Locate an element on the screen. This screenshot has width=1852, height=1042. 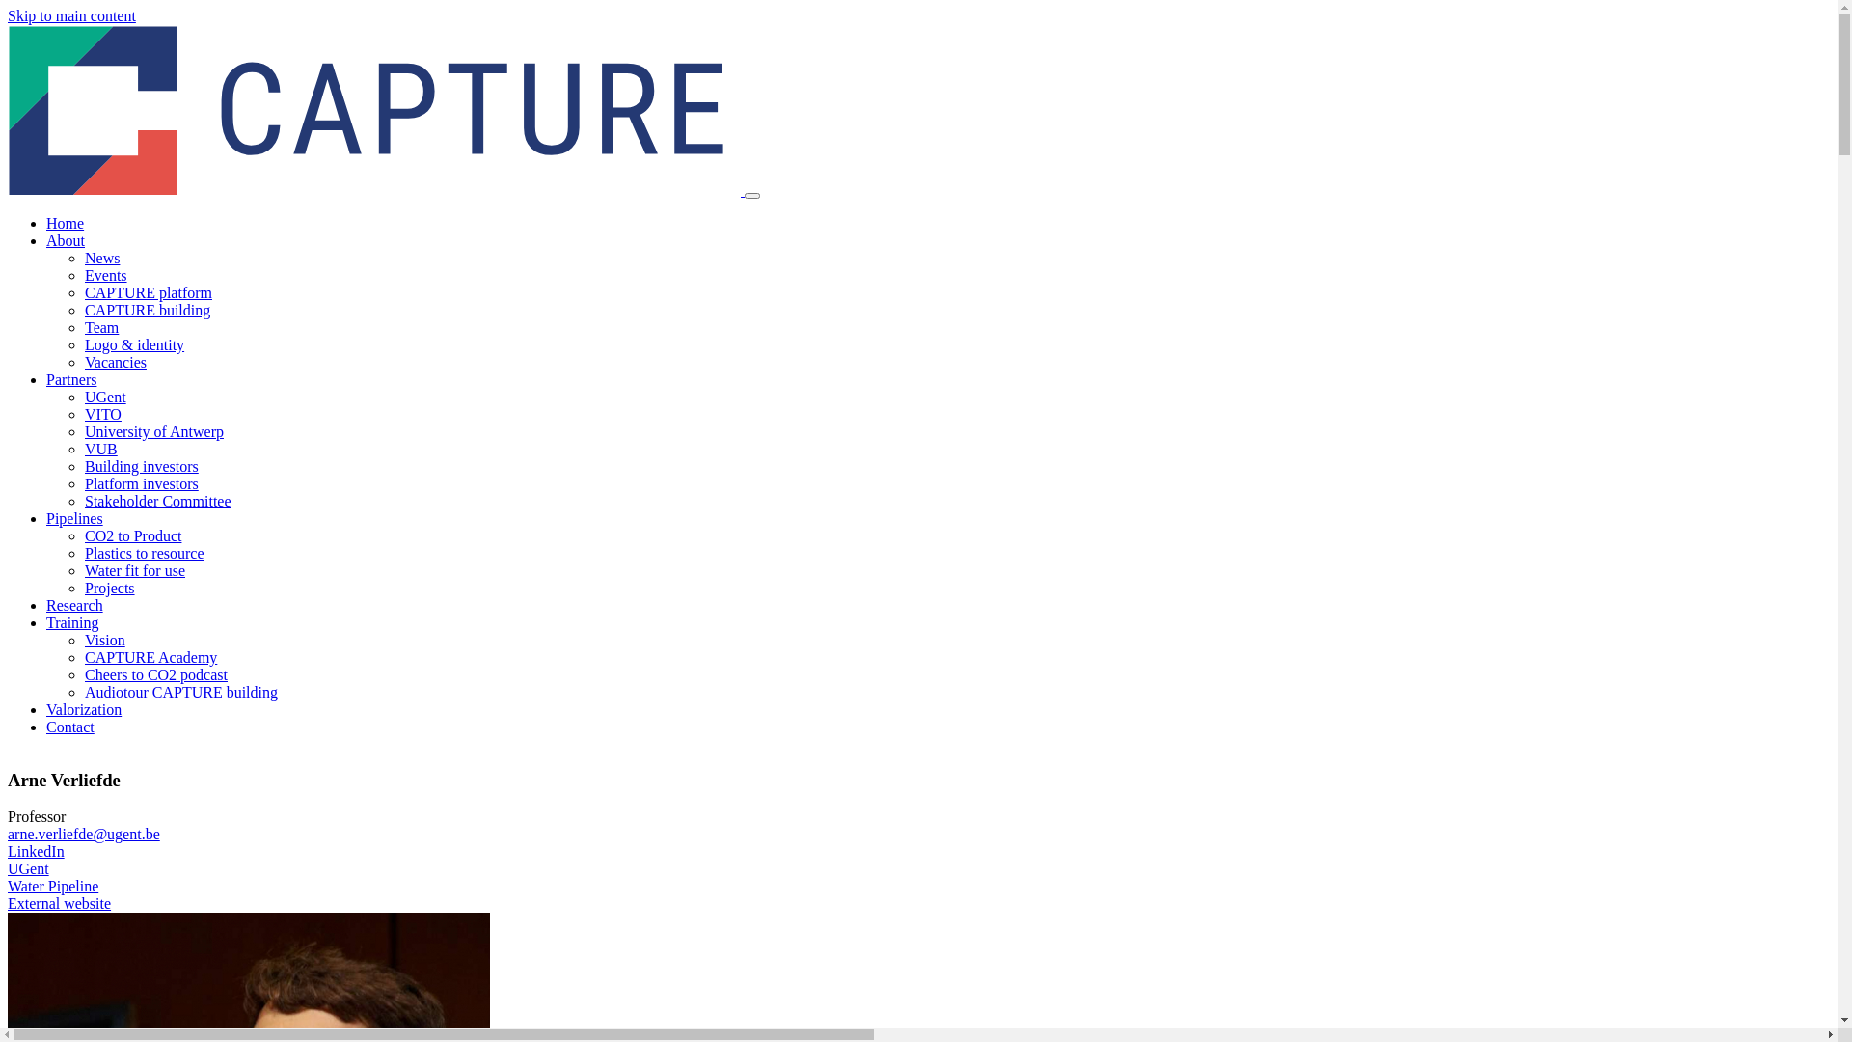
Research is located at coordinates (75, 606).